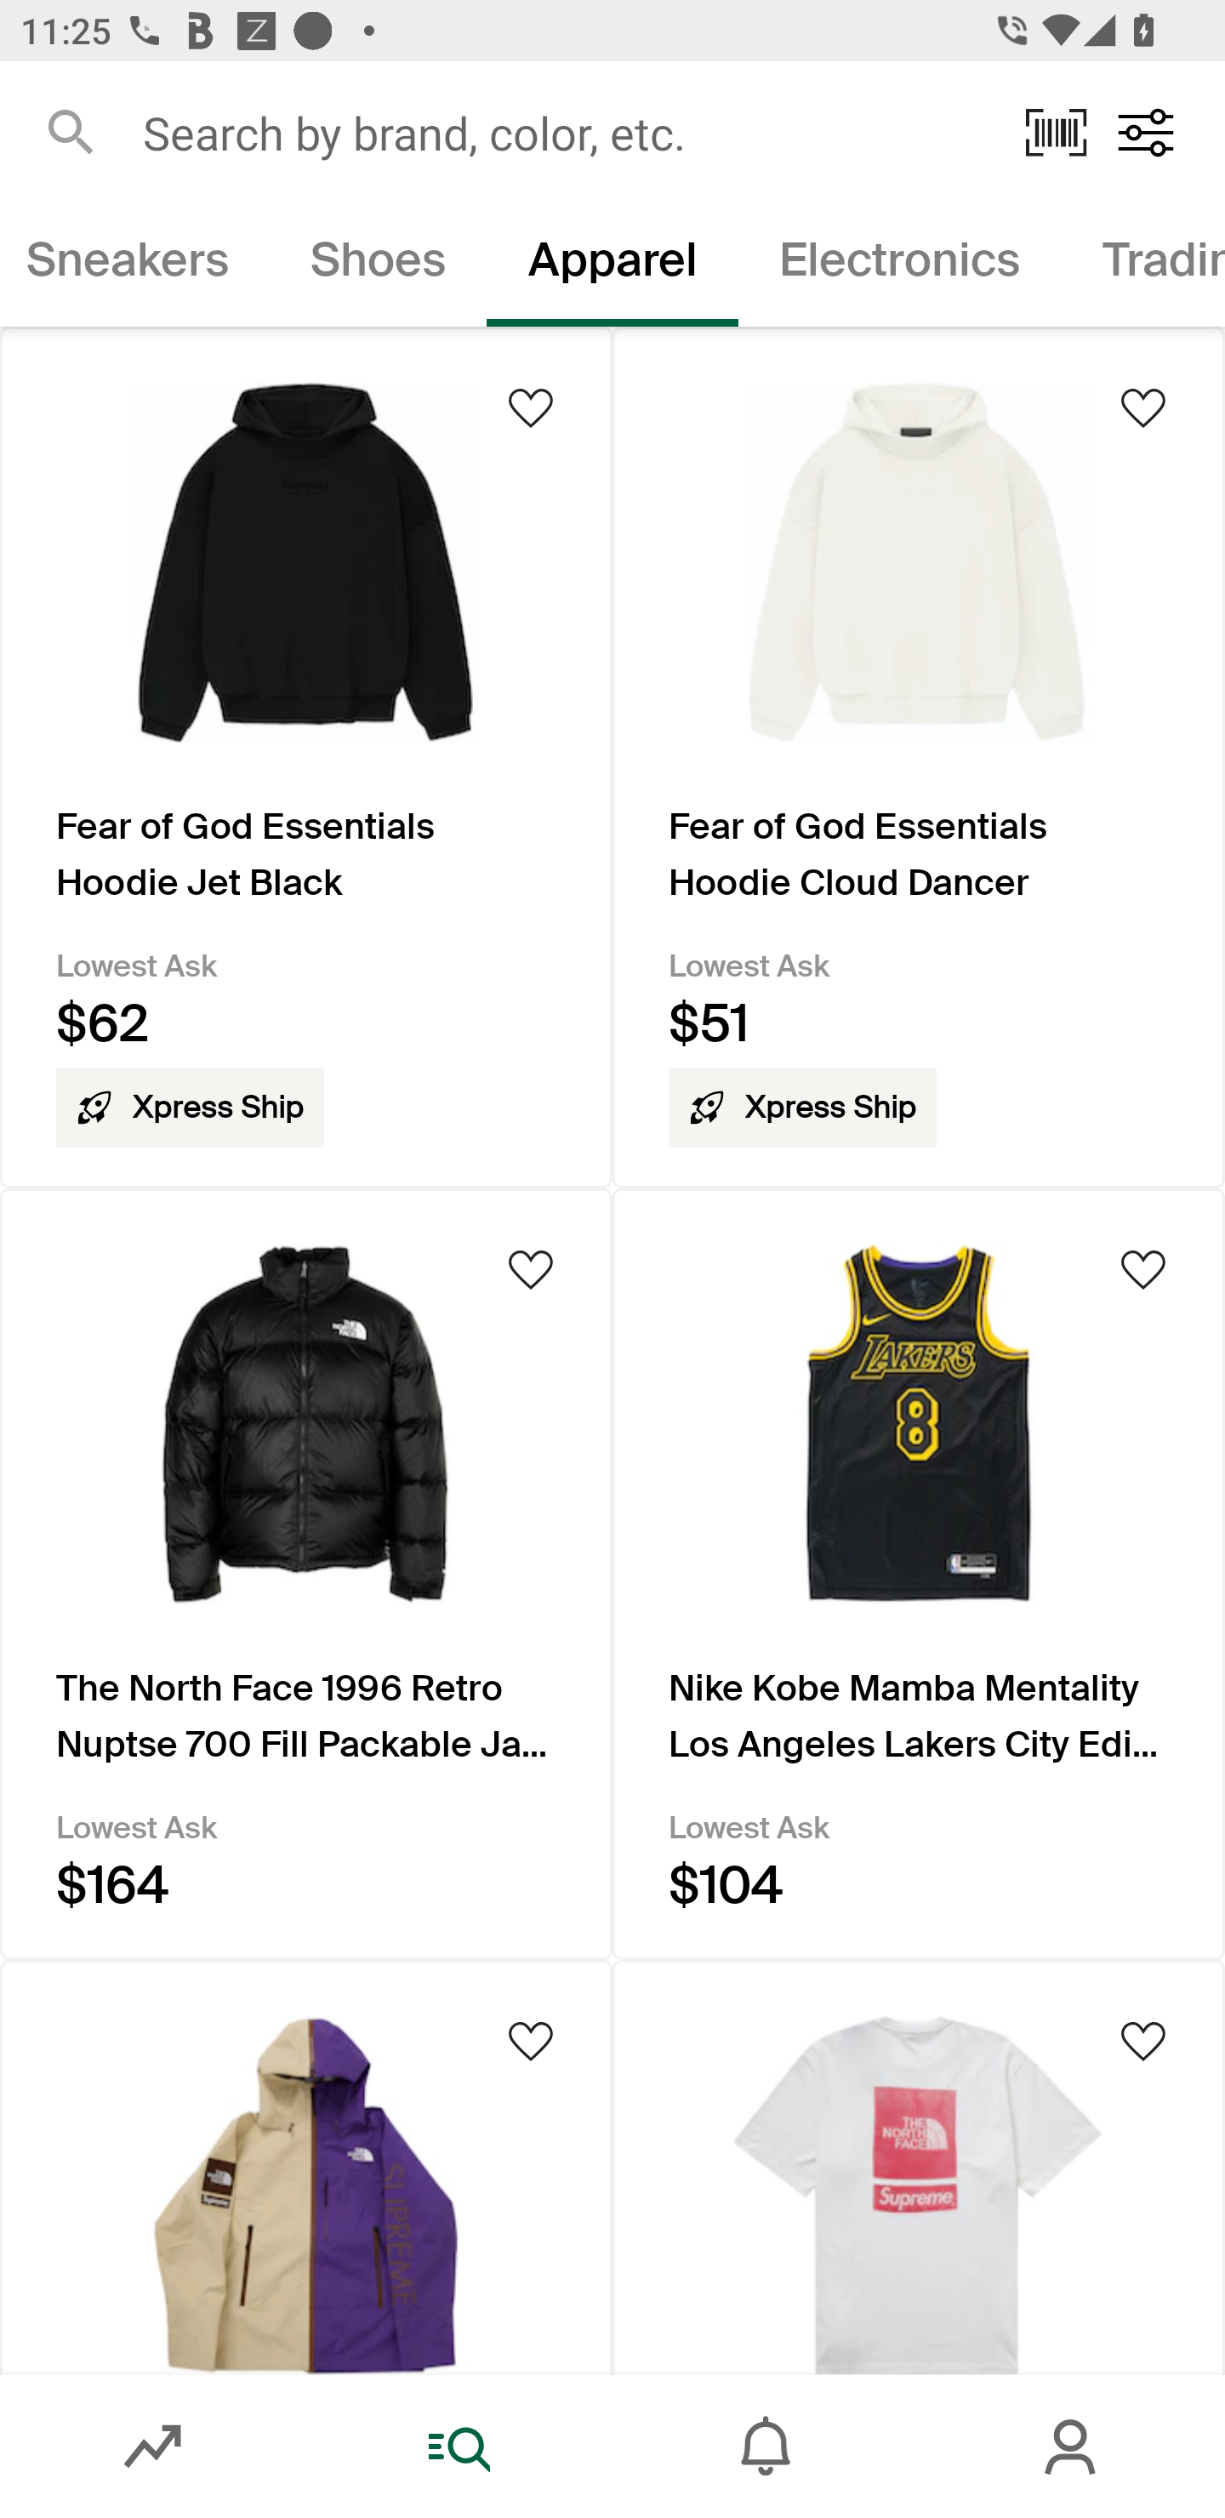  What do you see at coordinates (900, 265) in the screenshot?
I see `Electronics` at bounding box center [900, 265].